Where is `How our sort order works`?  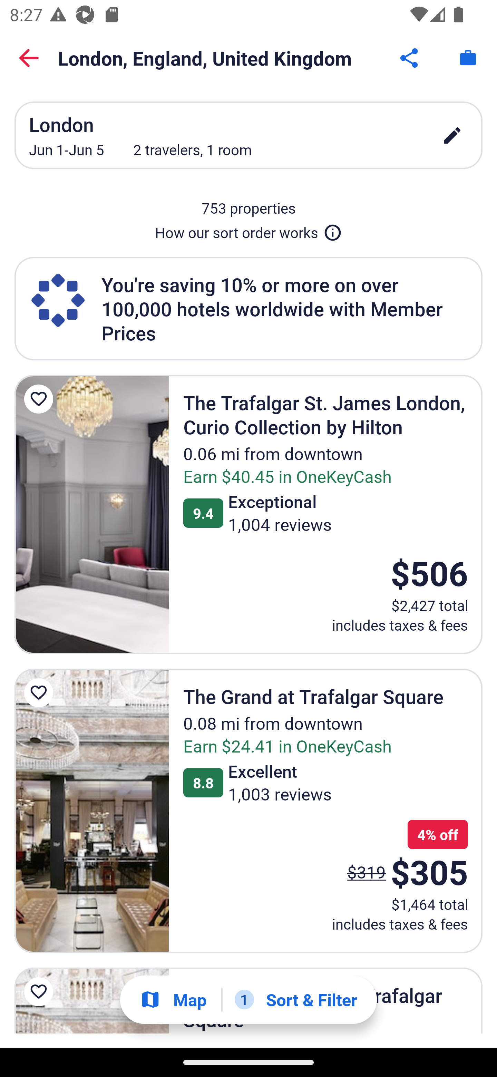 How our sort order works is located at coordinates (248, 230).